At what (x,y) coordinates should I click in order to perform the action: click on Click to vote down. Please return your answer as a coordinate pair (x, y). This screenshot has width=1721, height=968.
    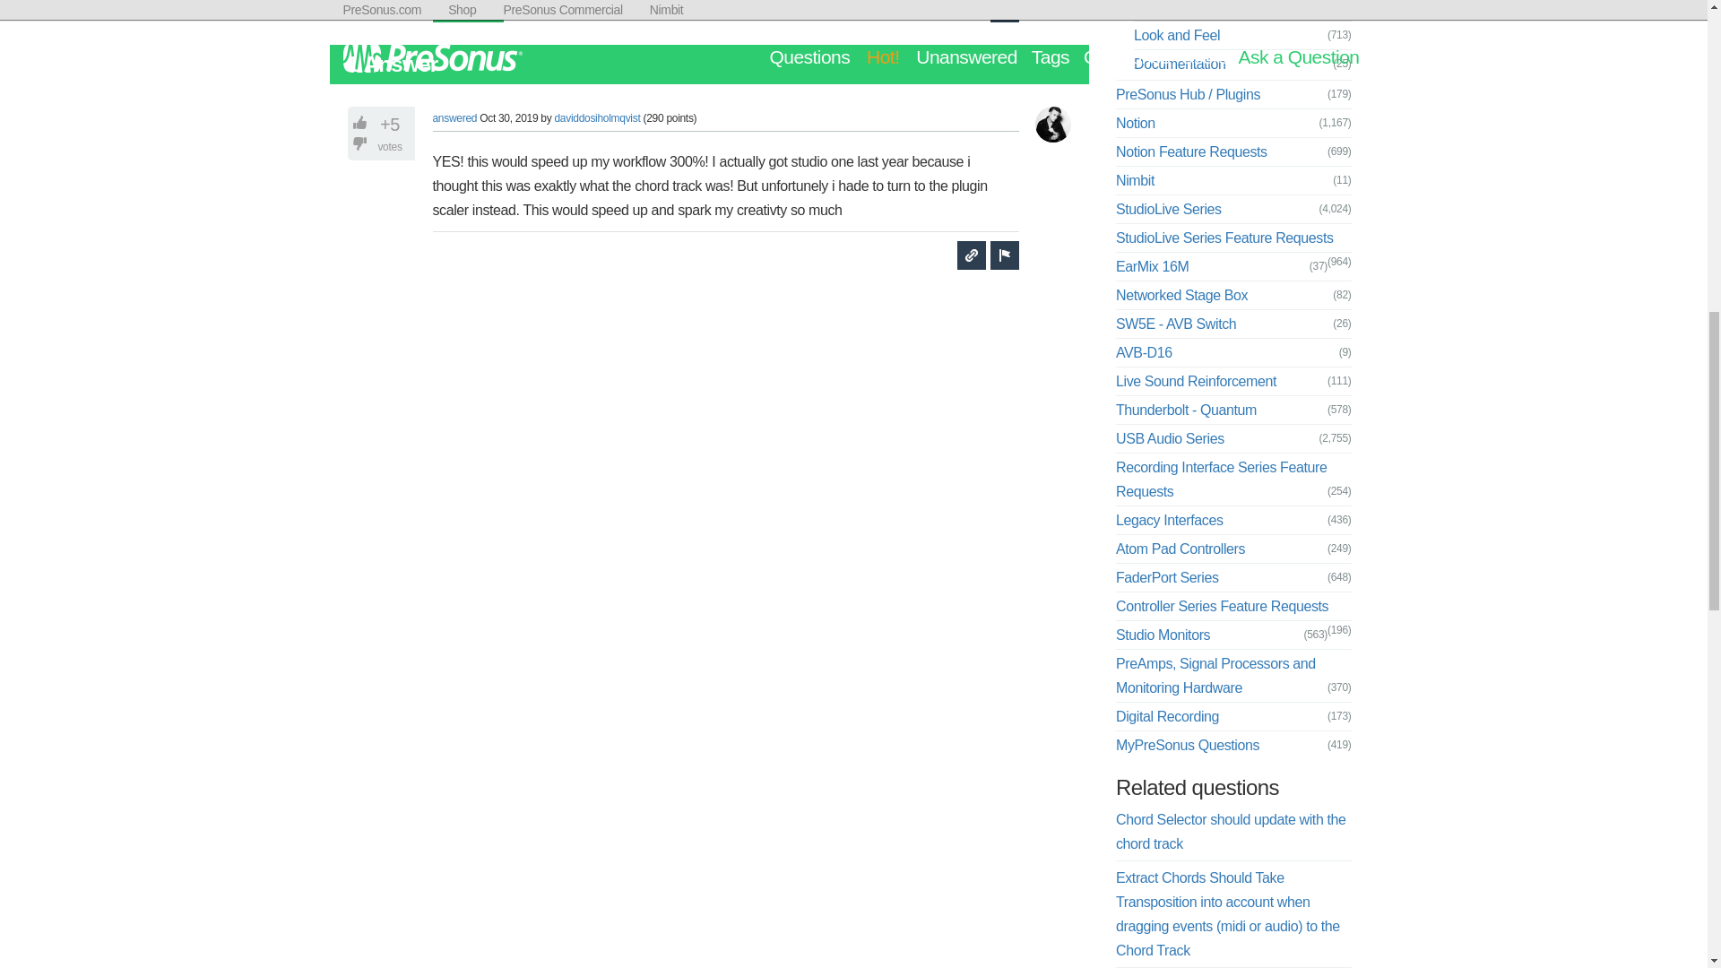
    Looking at the image, I should click on (362, 143).